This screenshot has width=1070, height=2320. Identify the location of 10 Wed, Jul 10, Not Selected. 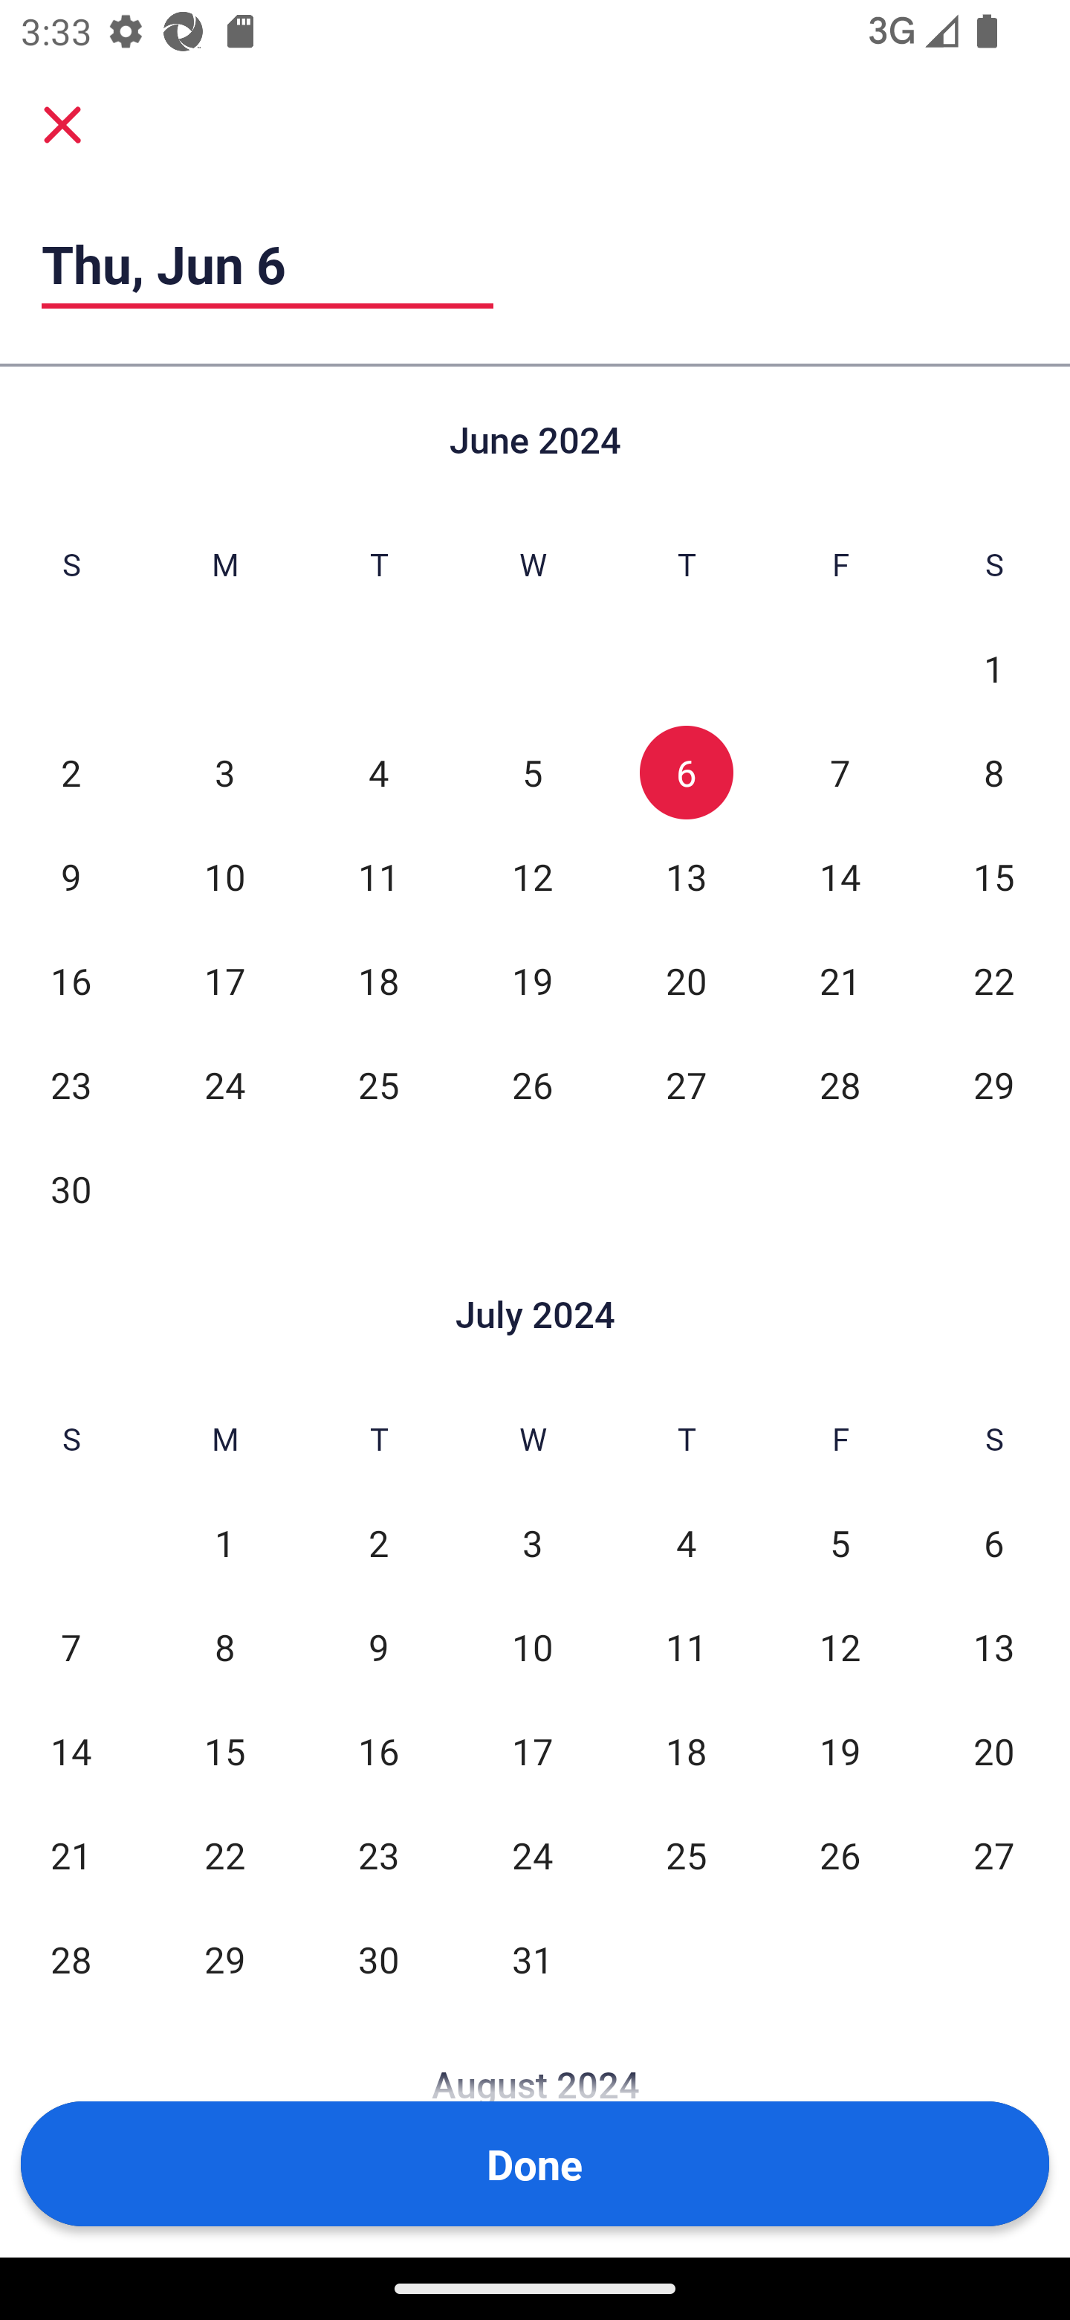
(532, 1646).